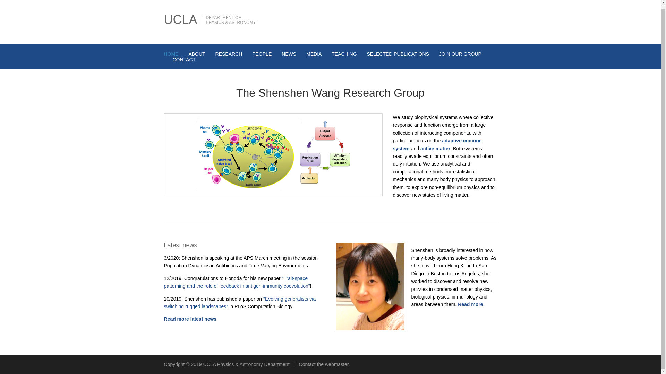 The image size is (666, 374). I want to click on CONTACT, so click(184, 60).